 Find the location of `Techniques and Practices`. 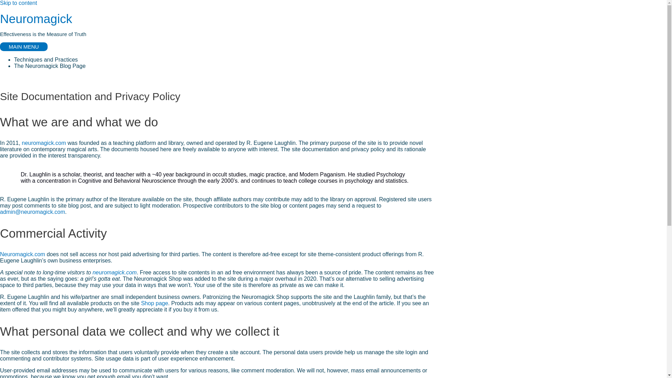

Techniques and Practices is located at coordinates (46, 59).